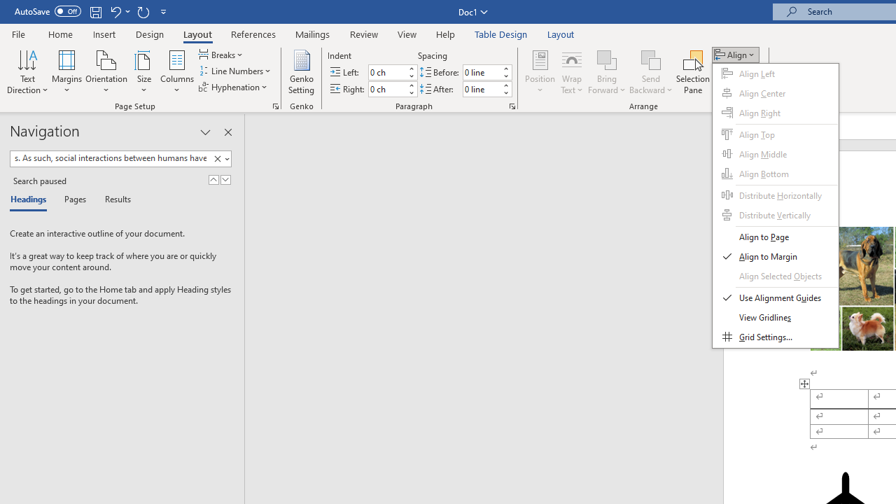 The width and height of the screenshot is (896, 504). What do you see at coordinates (177, 71) in the screenshot?
I see `Columns` at bounding box center [177, 71].